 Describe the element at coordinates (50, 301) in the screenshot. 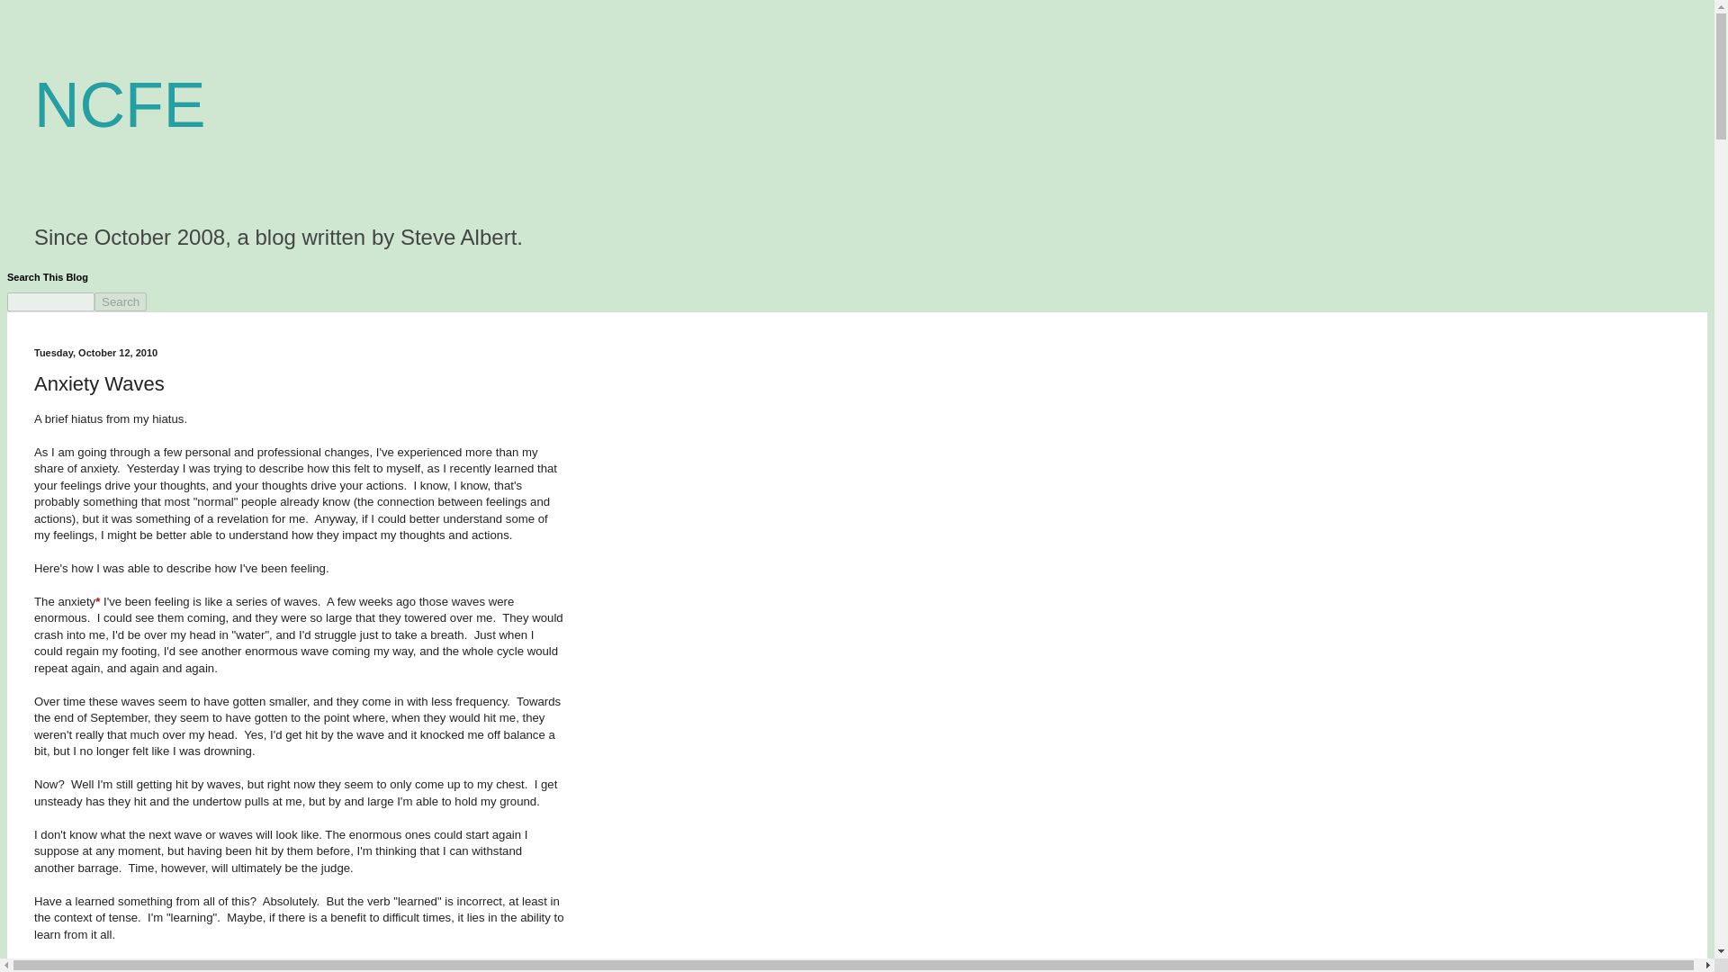

I see `search` at that location.